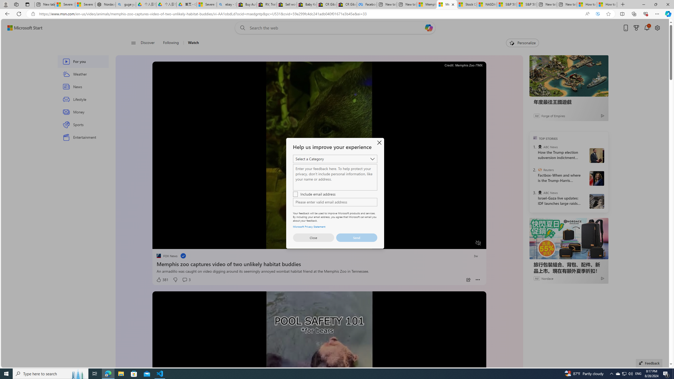 Image resolution: width=674 pixels, height=379 pixels. I want to click on Pause, so click(160, 243).